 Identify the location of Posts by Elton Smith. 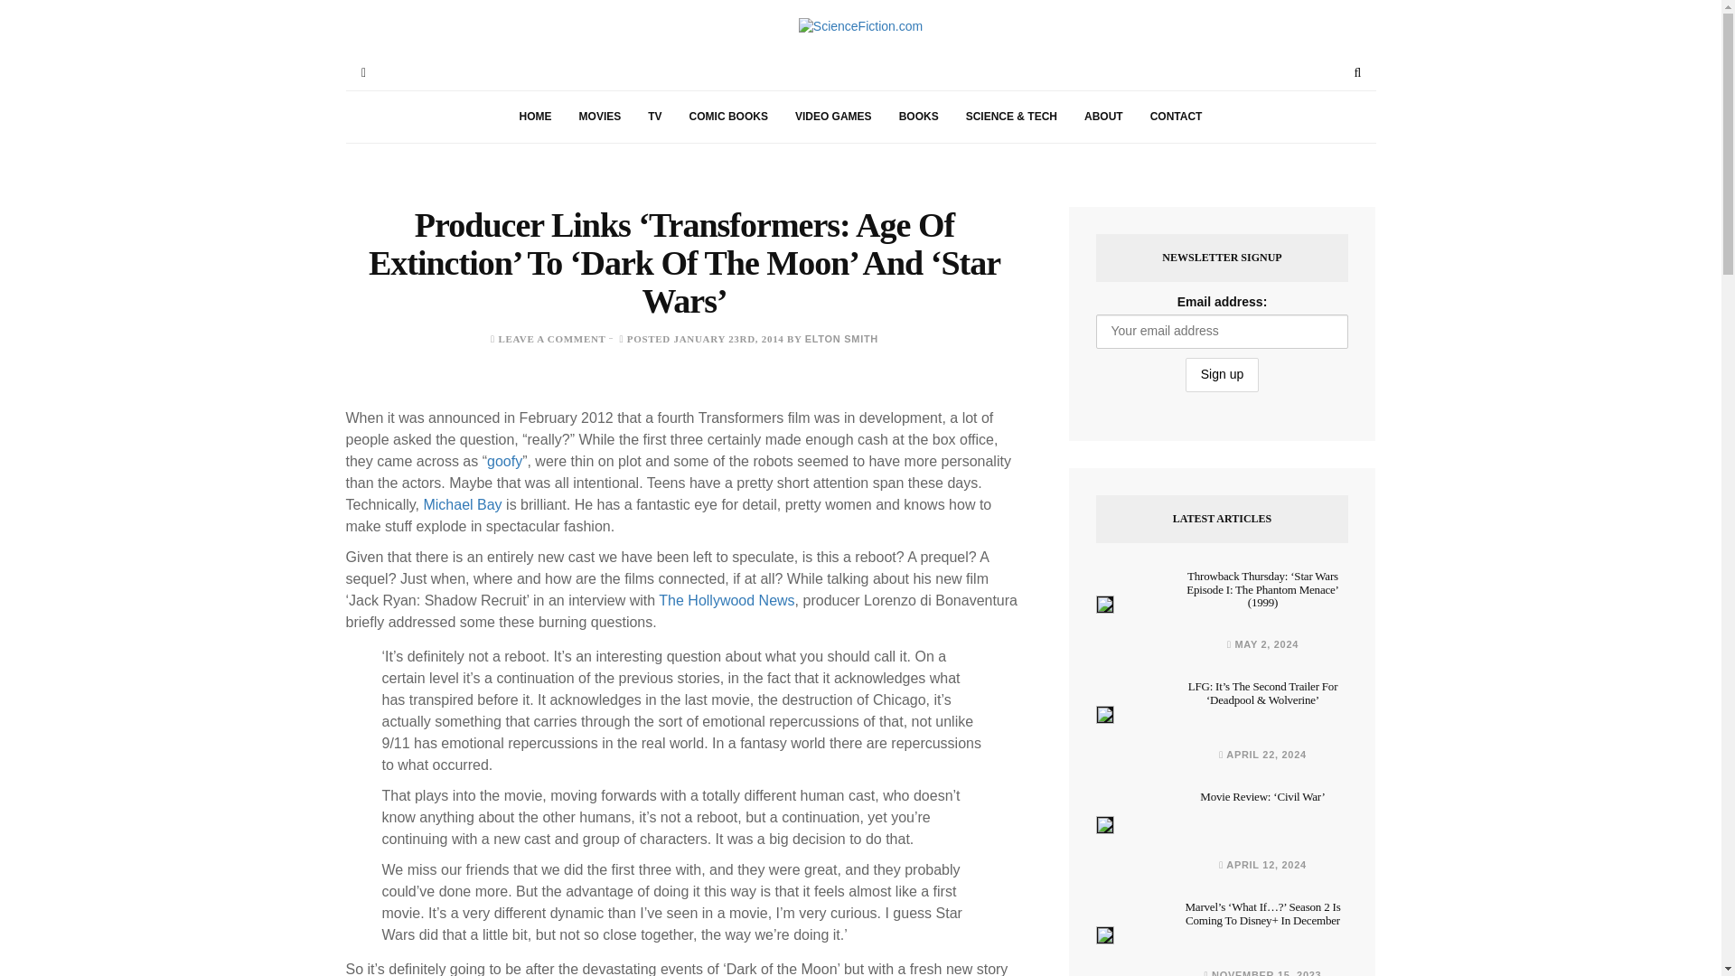
(840, 339).